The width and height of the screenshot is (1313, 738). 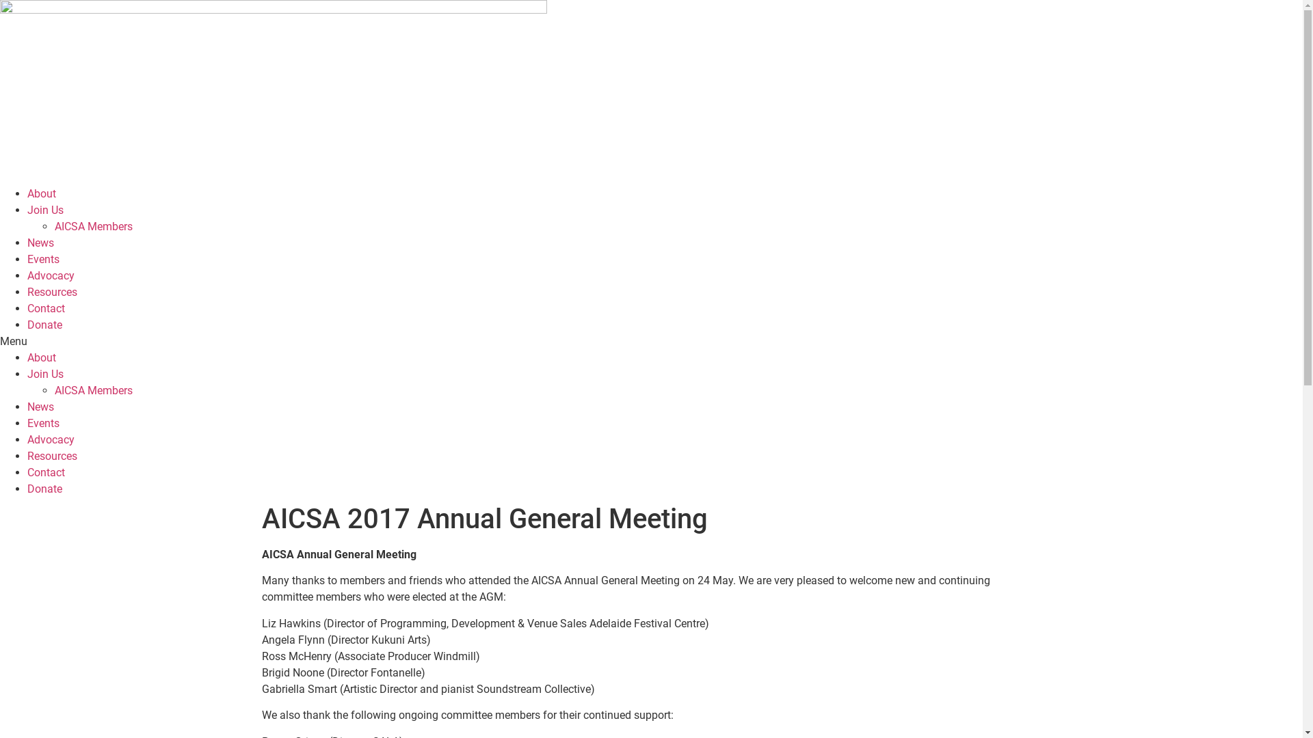 What do you see at coordinates (52, 292) in the screenshot?
I see `Resources` at bounding box center [52, 292].